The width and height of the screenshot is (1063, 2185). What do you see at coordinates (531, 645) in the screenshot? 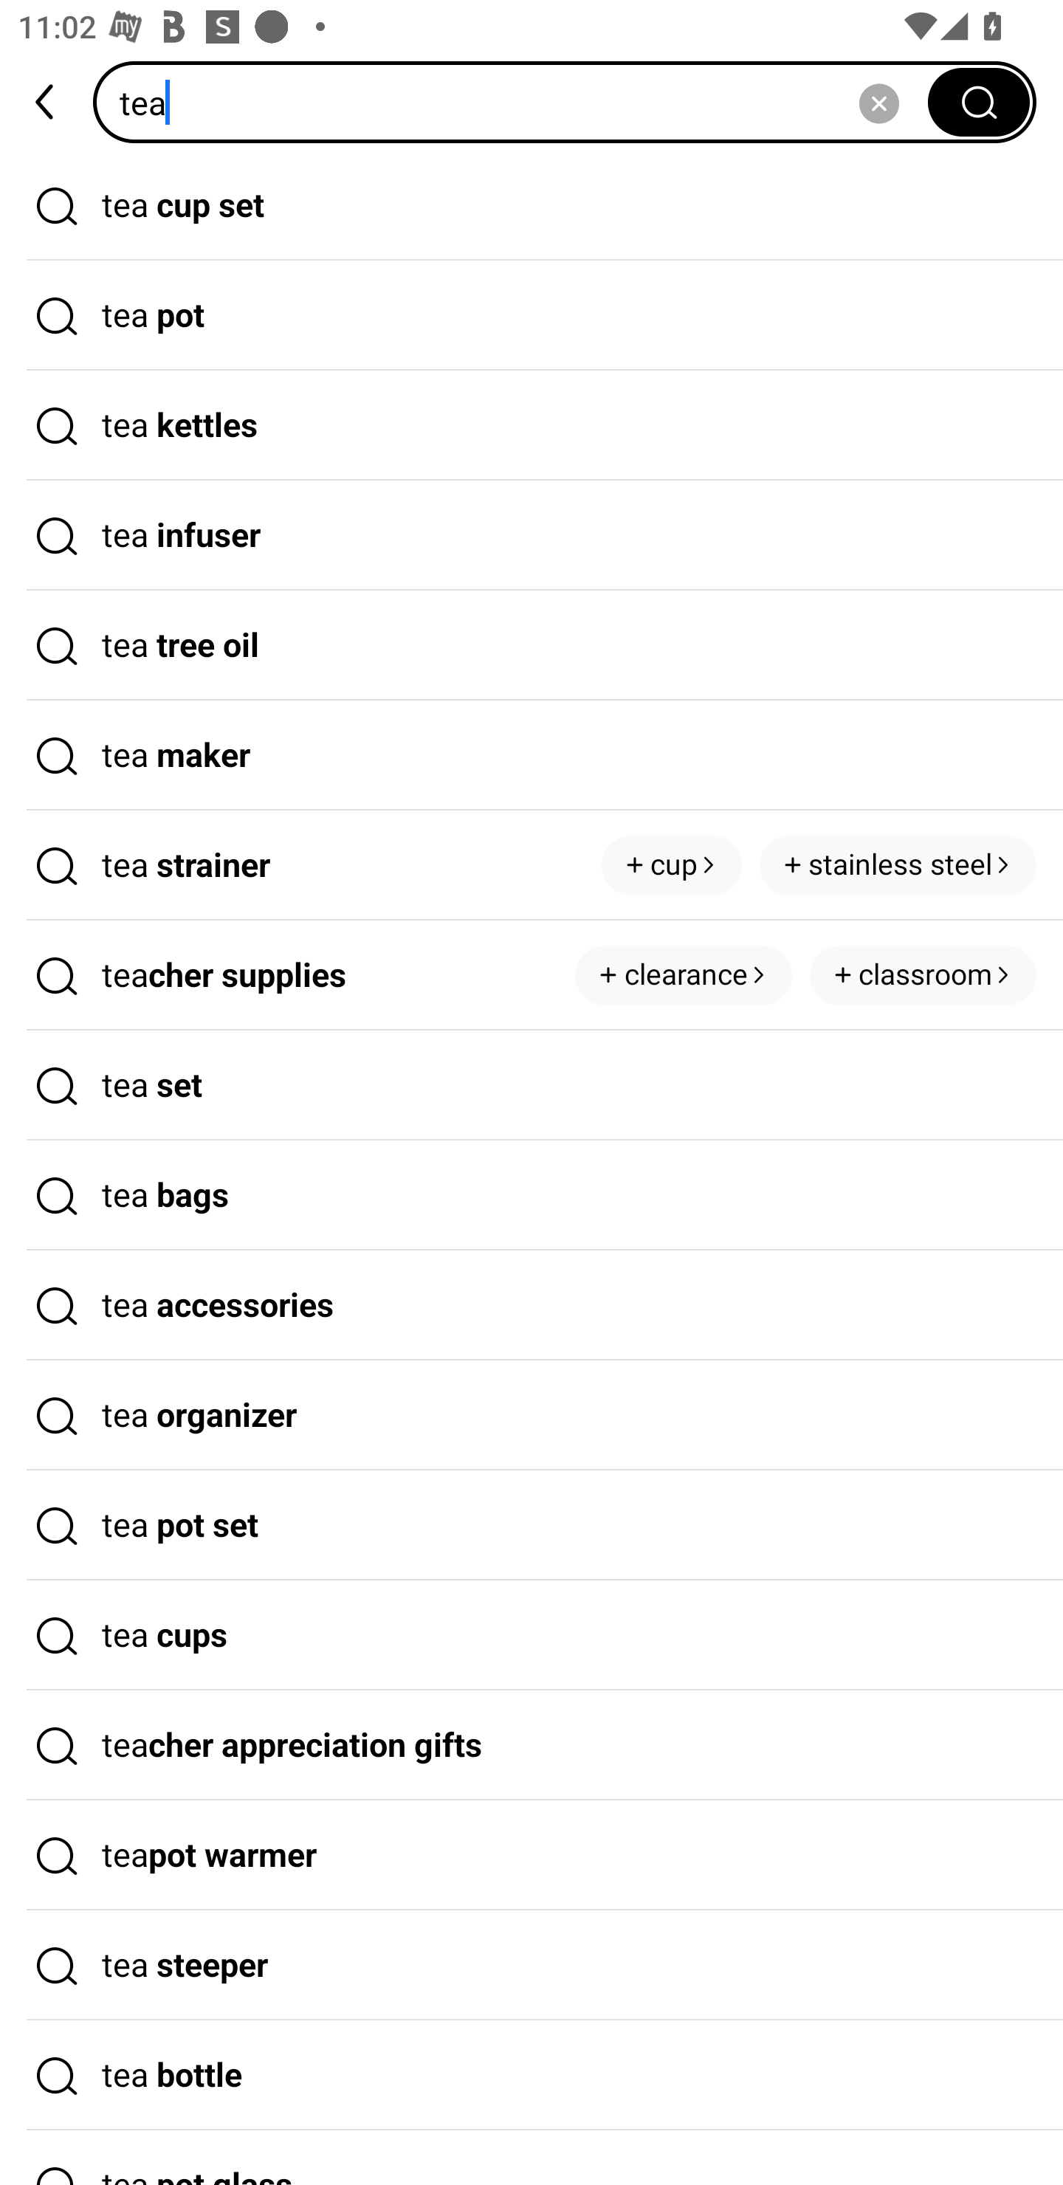
I see `tea tree oil` at bounding box center [531, 645].